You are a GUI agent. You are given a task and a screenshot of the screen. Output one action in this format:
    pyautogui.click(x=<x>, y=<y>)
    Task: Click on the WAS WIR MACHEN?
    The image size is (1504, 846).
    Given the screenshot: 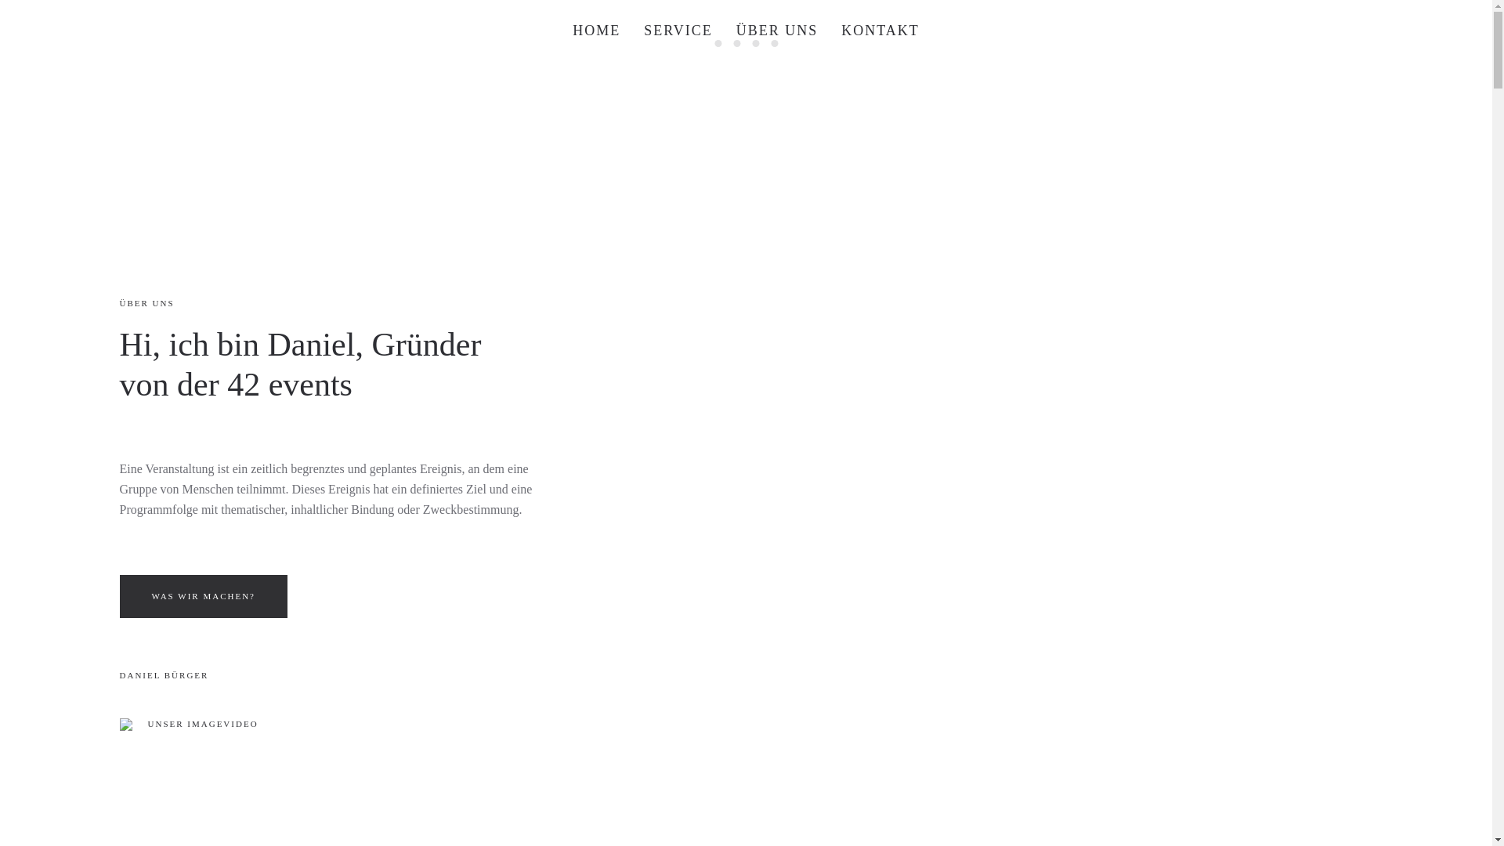 What is the action you would take?
    pyautogui.click(x=203, y=597)
    